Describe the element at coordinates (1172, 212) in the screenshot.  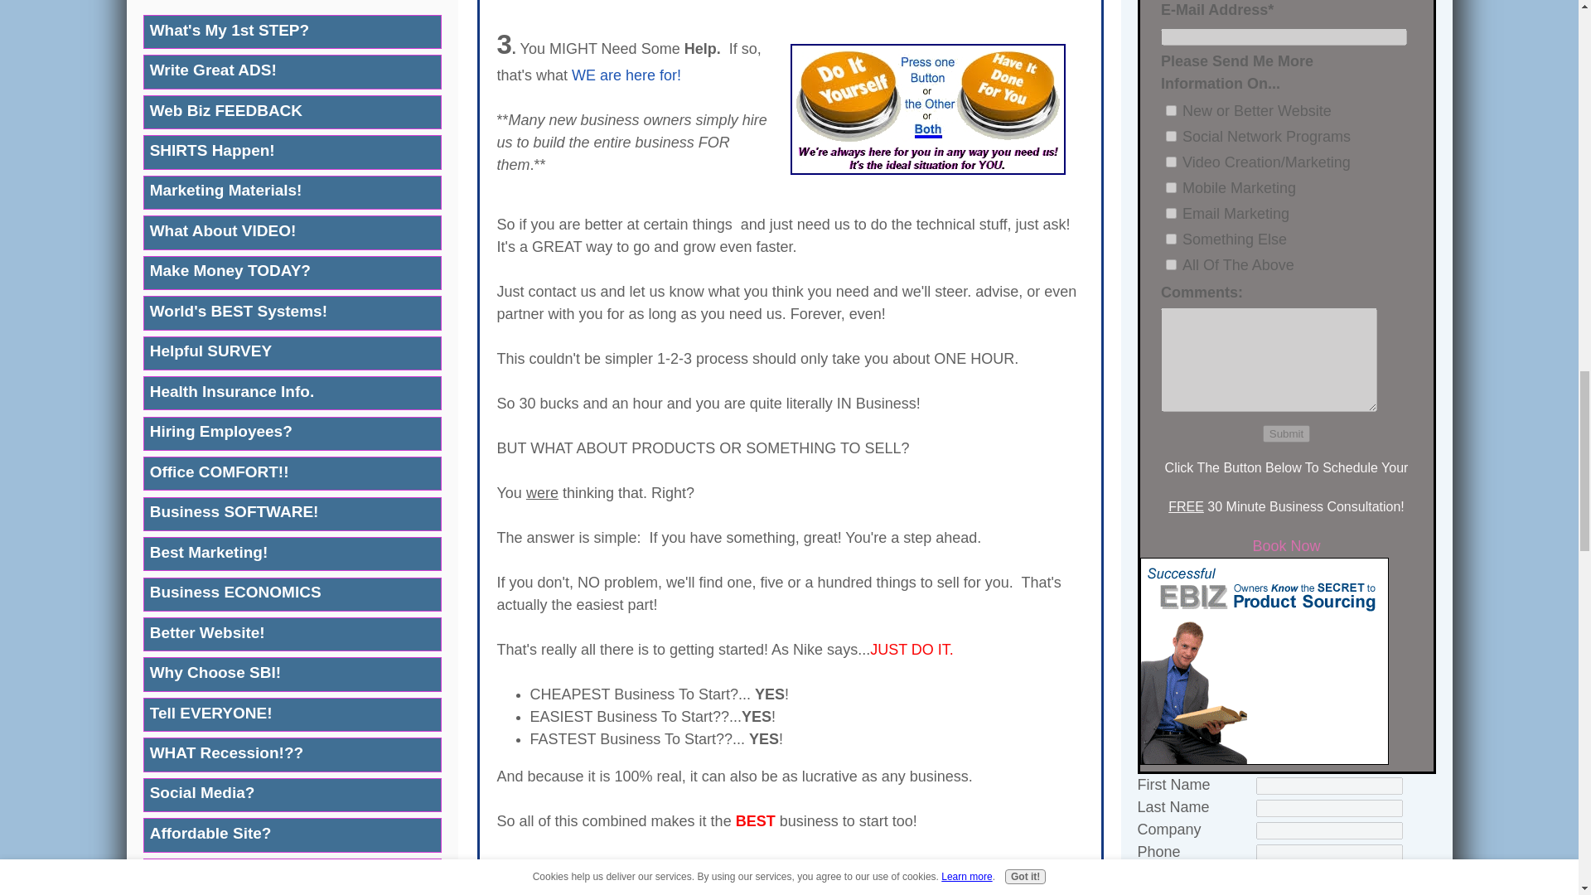
I see `Email Marketing` at that location.